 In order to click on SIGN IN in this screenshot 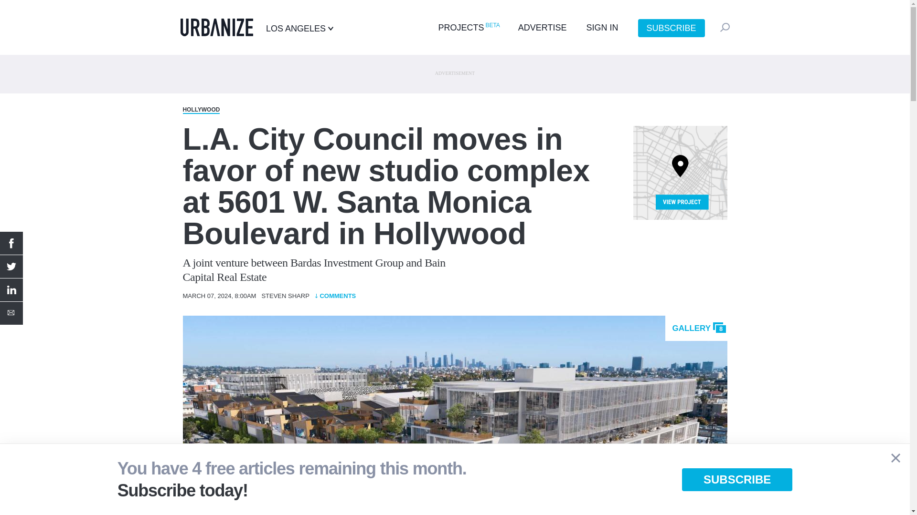, I will do `click(602, 28)`.